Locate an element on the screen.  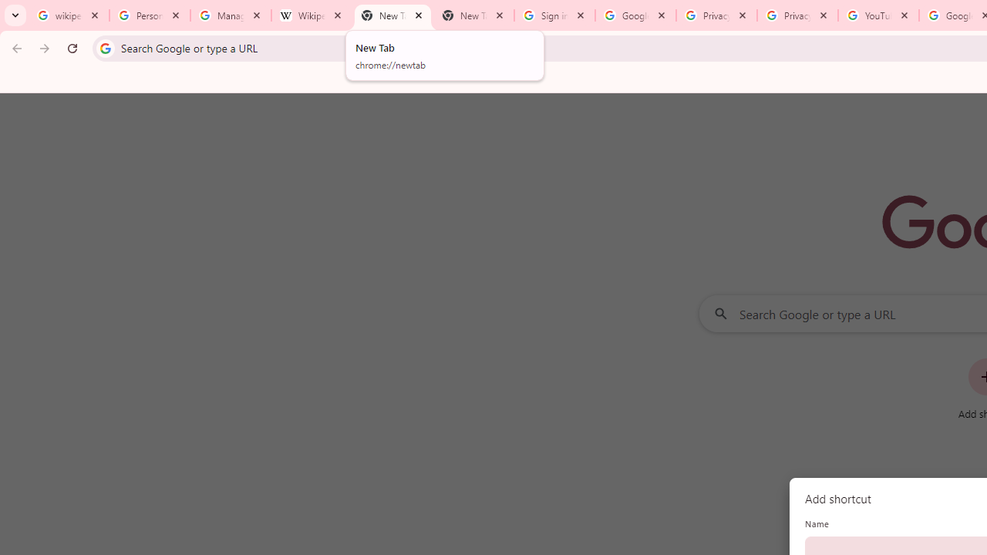
Wikipedia:Edit requests - Wikipedia is located at coordinates (312, 15).